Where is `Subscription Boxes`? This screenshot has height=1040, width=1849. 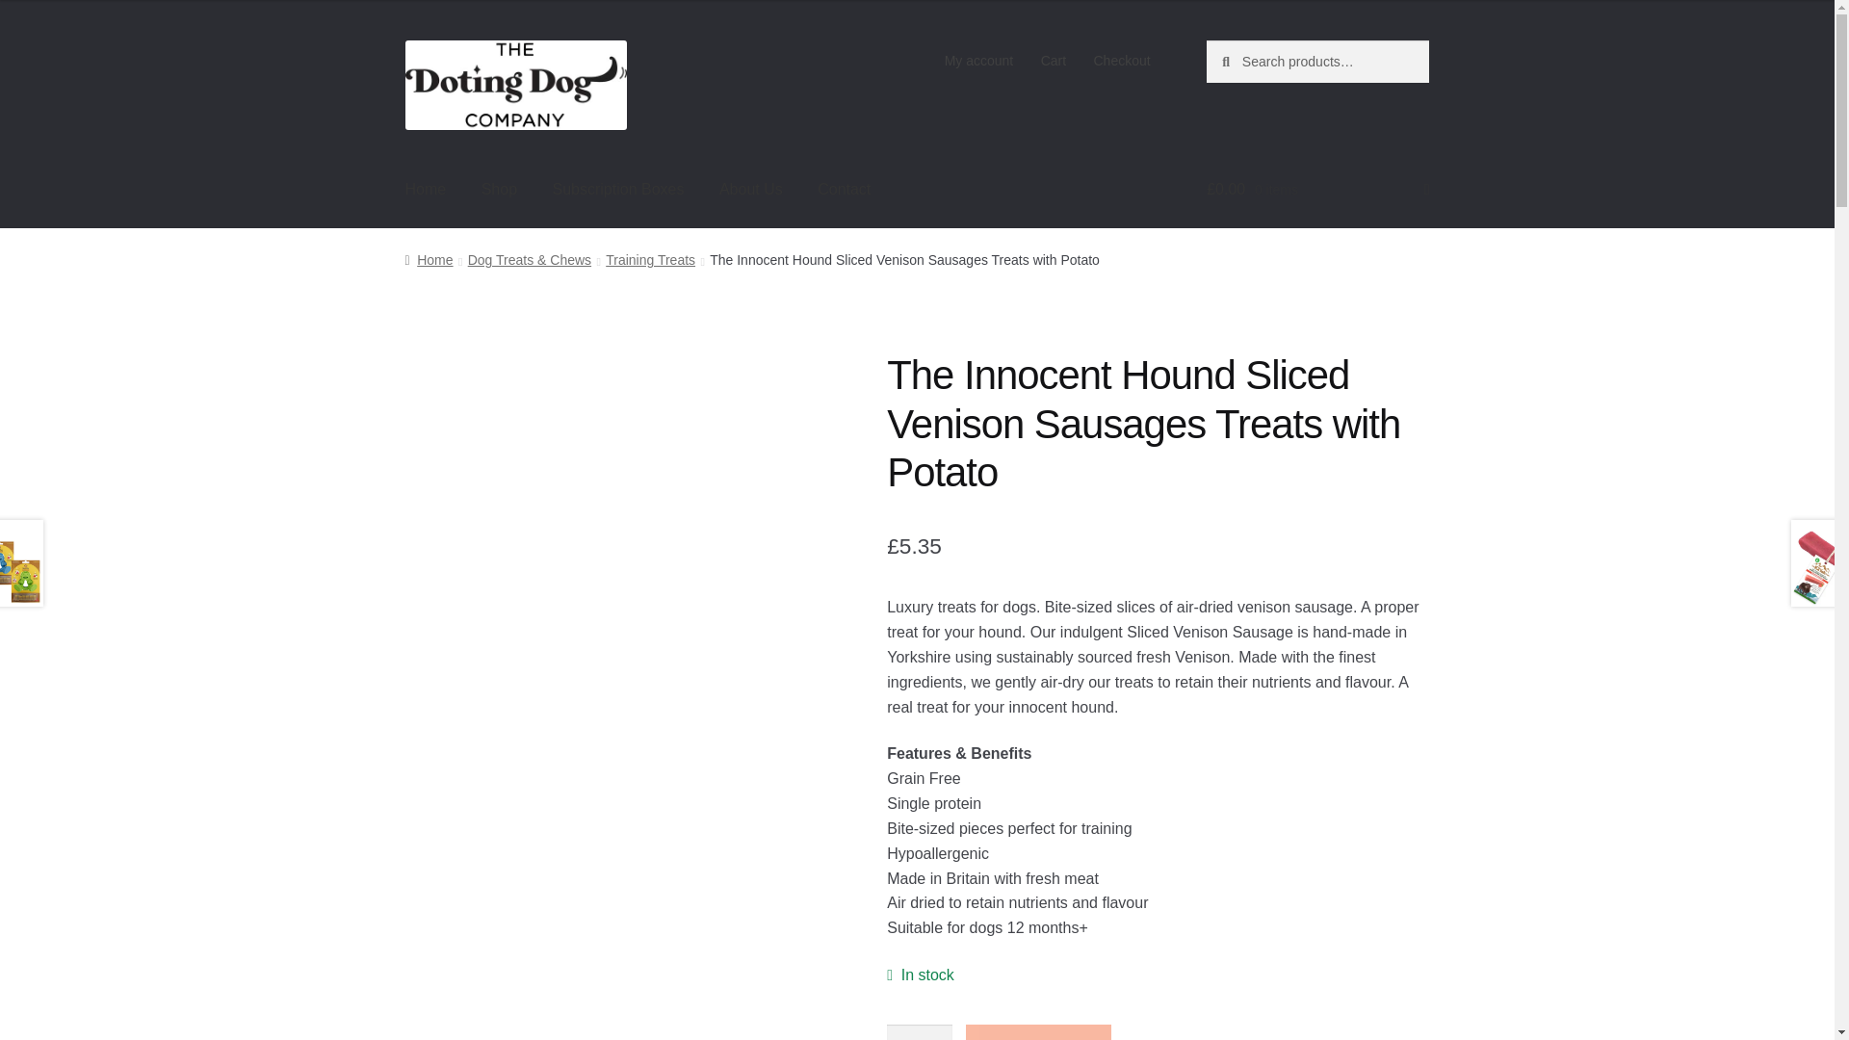
Subscription Boxes is located at coordinates (616, 189).